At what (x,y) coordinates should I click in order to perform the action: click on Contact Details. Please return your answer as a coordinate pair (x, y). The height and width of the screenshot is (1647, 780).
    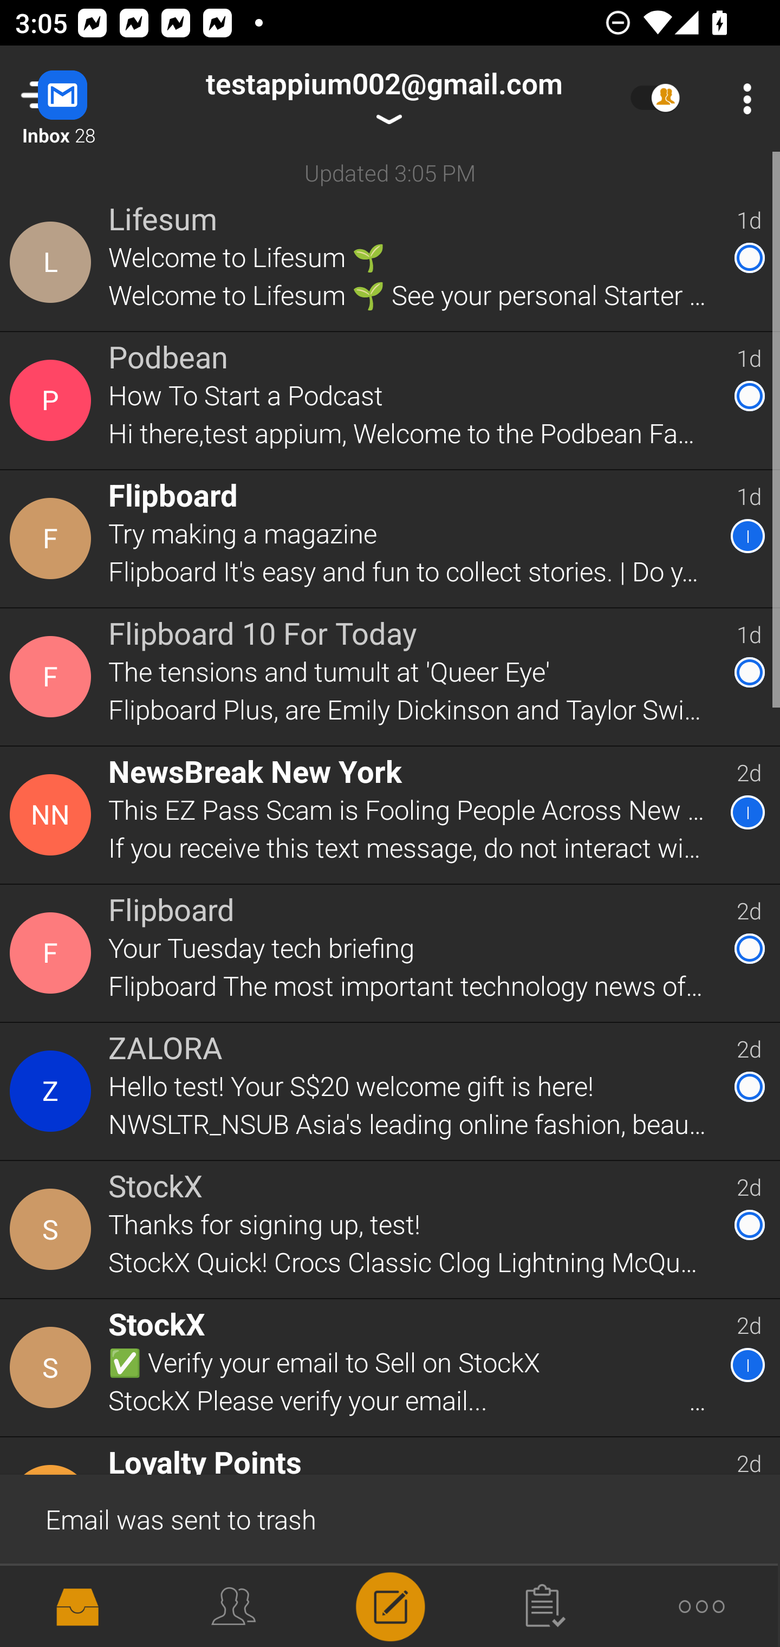
    Looking at the image, I should click on (53, 1091).